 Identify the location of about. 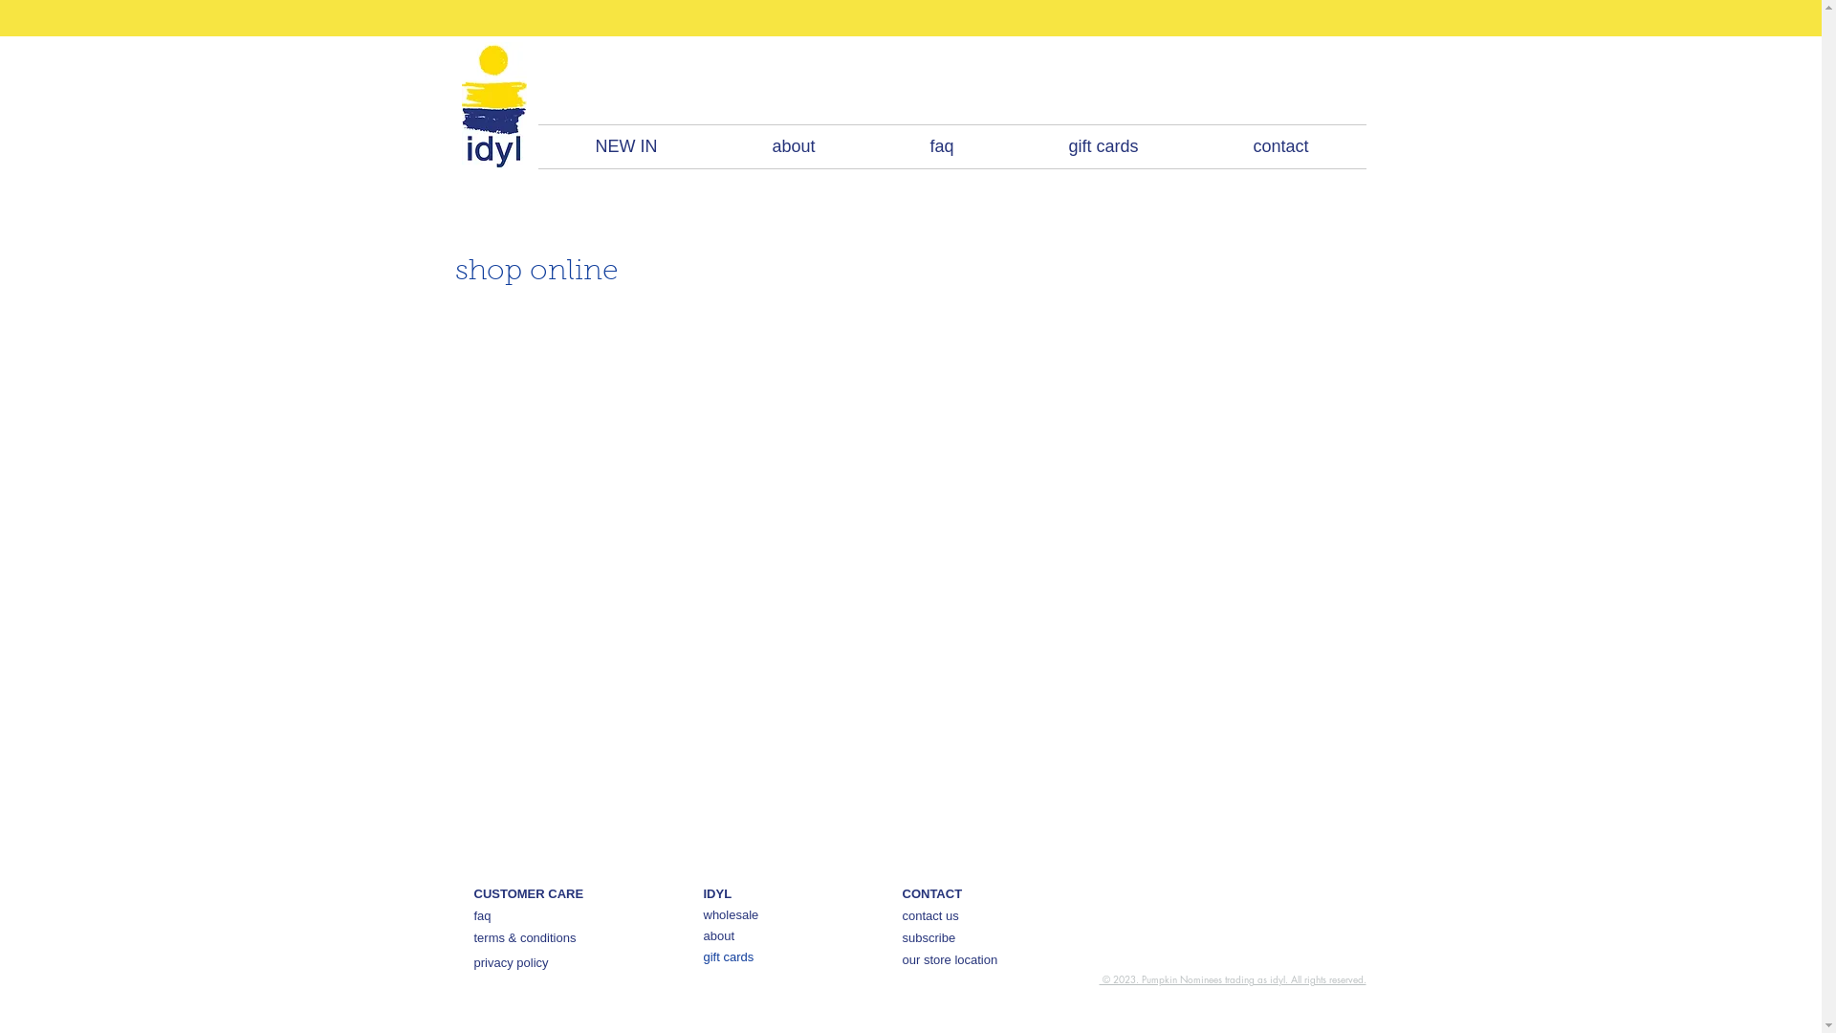
(794, 147).